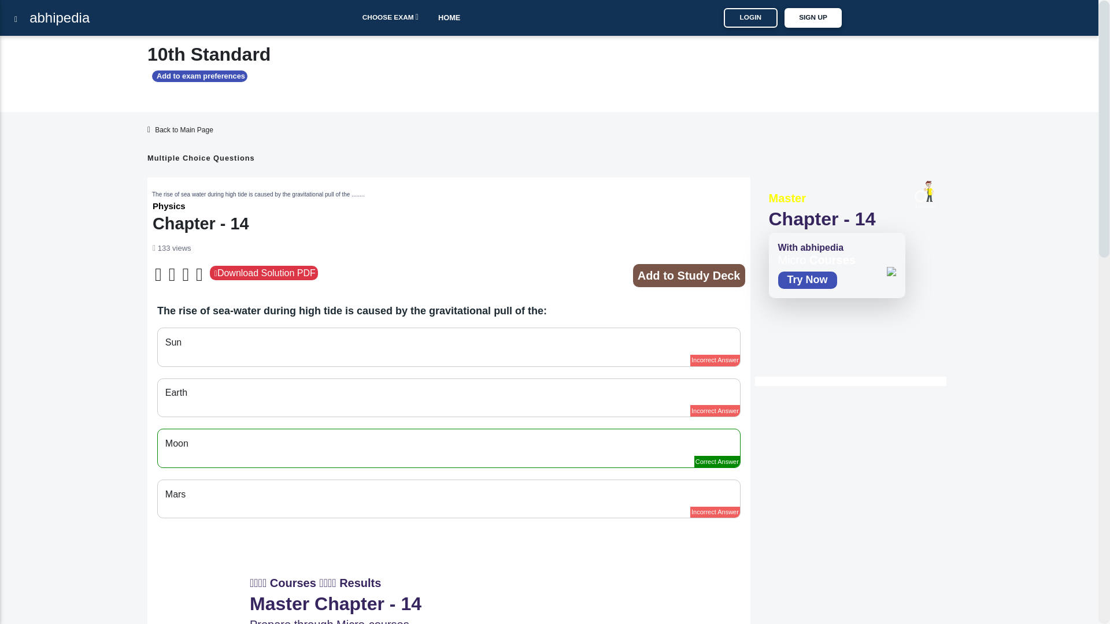  Describe the element at coordinates (172, 275) in the screenshot. I see `Pause Speak` at that location.